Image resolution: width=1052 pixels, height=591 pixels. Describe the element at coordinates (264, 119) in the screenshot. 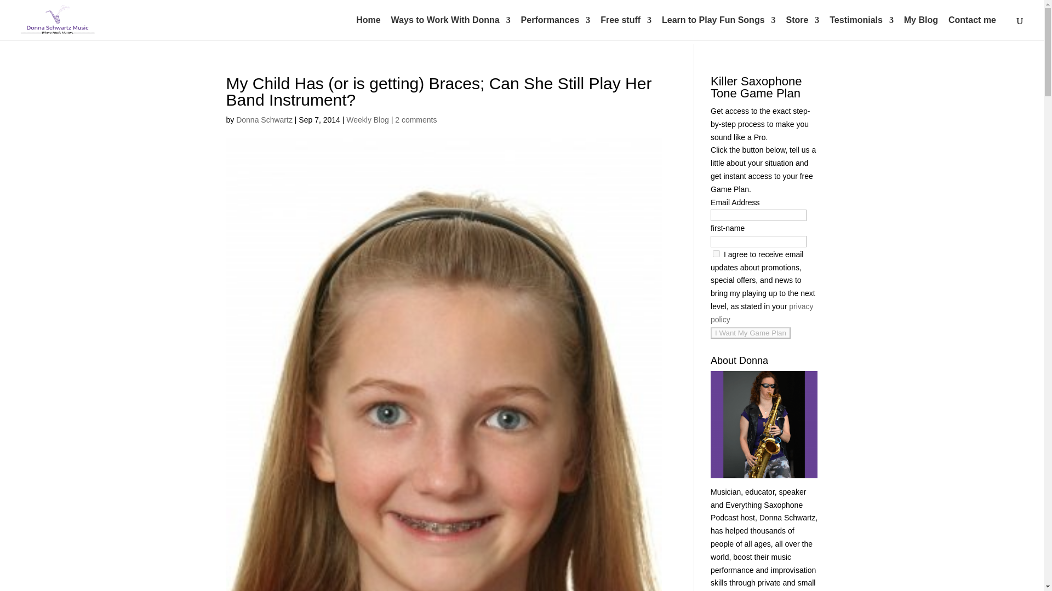

I see `Posts by Donna Schwartz` at that location.